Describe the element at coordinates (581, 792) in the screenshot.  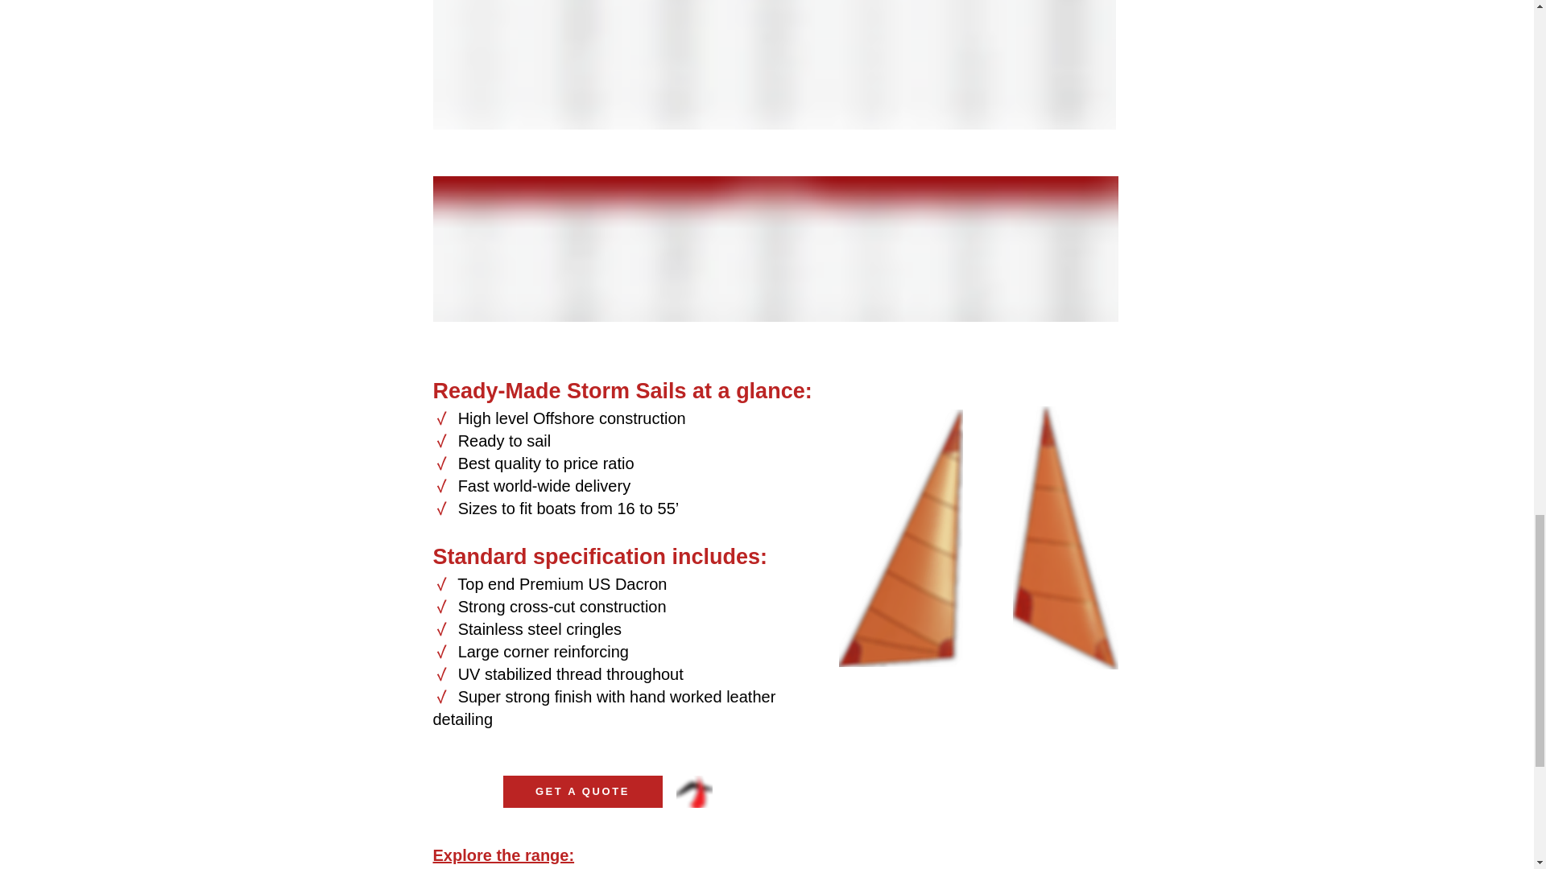
I see `GET A QUOTE` at that location.